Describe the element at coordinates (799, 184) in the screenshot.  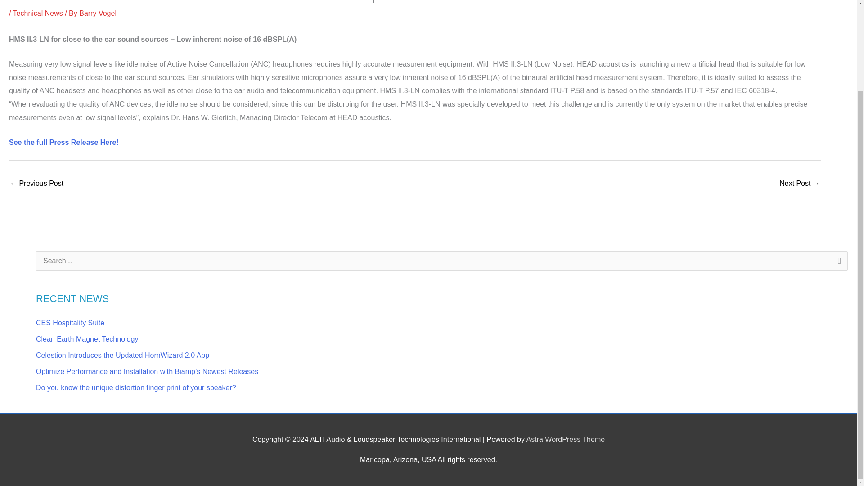
I see `Unattended Environmental Noise and Weather Measurement` at that location.